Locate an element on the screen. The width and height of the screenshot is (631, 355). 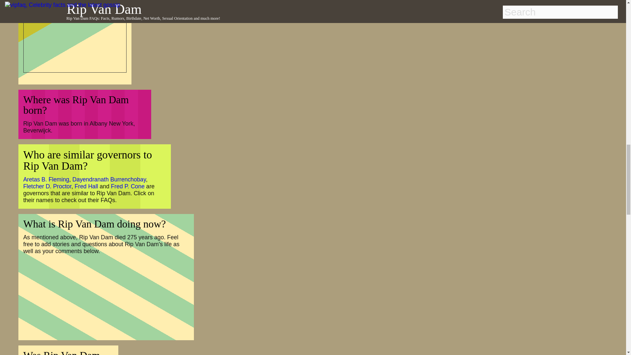
Aretas B. Fleming is located at coordinates (46, 179).